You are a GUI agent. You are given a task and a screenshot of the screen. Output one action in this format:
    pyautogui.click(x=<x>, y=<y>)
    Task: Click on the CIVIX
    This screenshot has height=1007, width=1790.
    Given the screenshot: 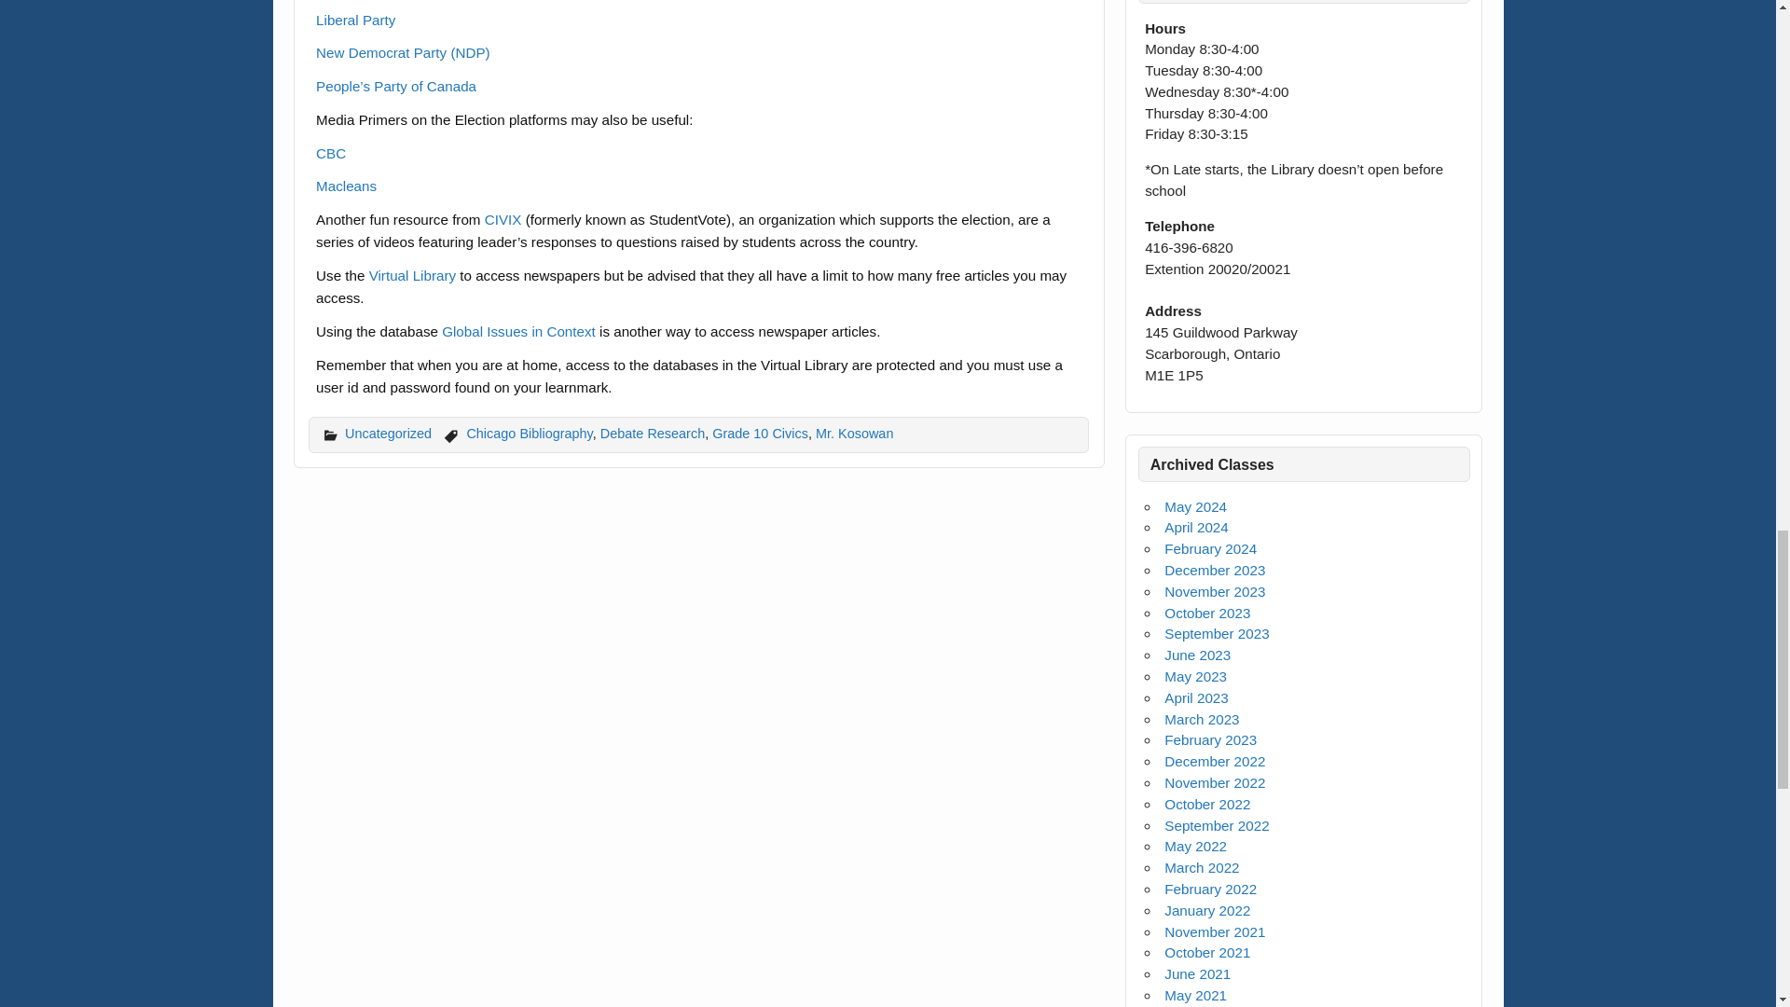 What is the action you would take?
    pyautogui.click(x=505, y=219)
    